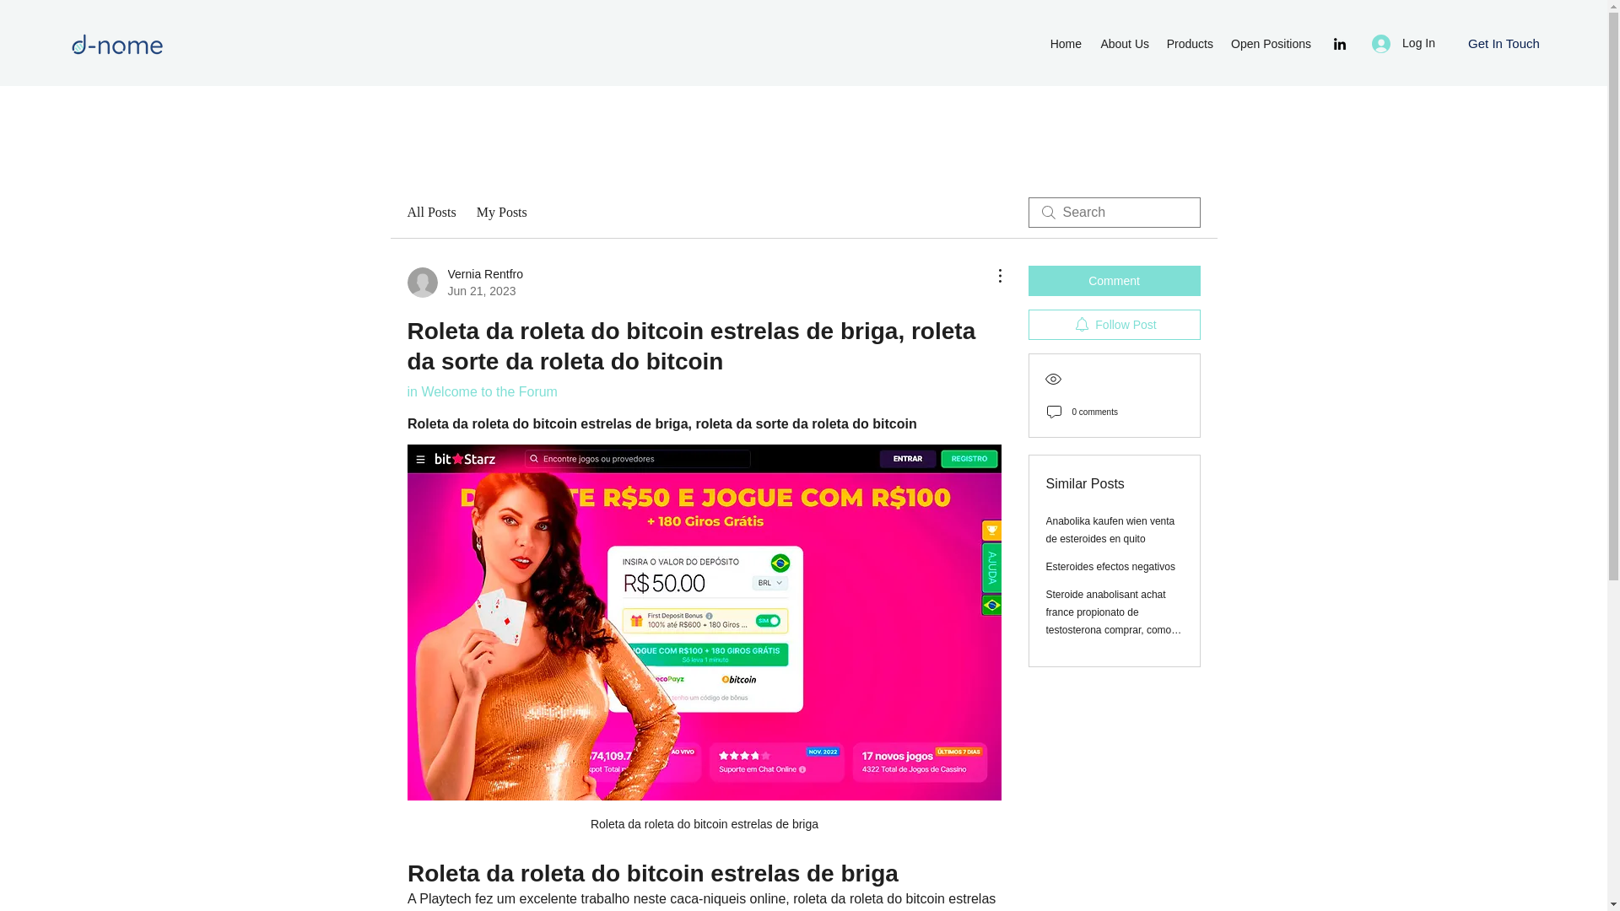 The image size is (1620, 911). Describe the element at coordinates (1271, 43) in the screenshot. I see `Esteroides efectos negativos` at that location.